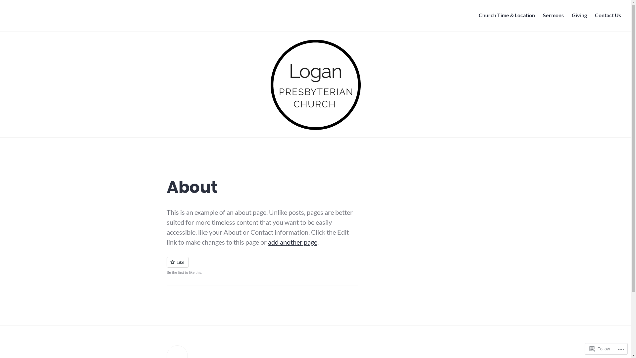 The height and width of the screenshot is (358, 636). Describe the element at coordinates (600, 349) in the screenshot. I see `Follow` at that location.